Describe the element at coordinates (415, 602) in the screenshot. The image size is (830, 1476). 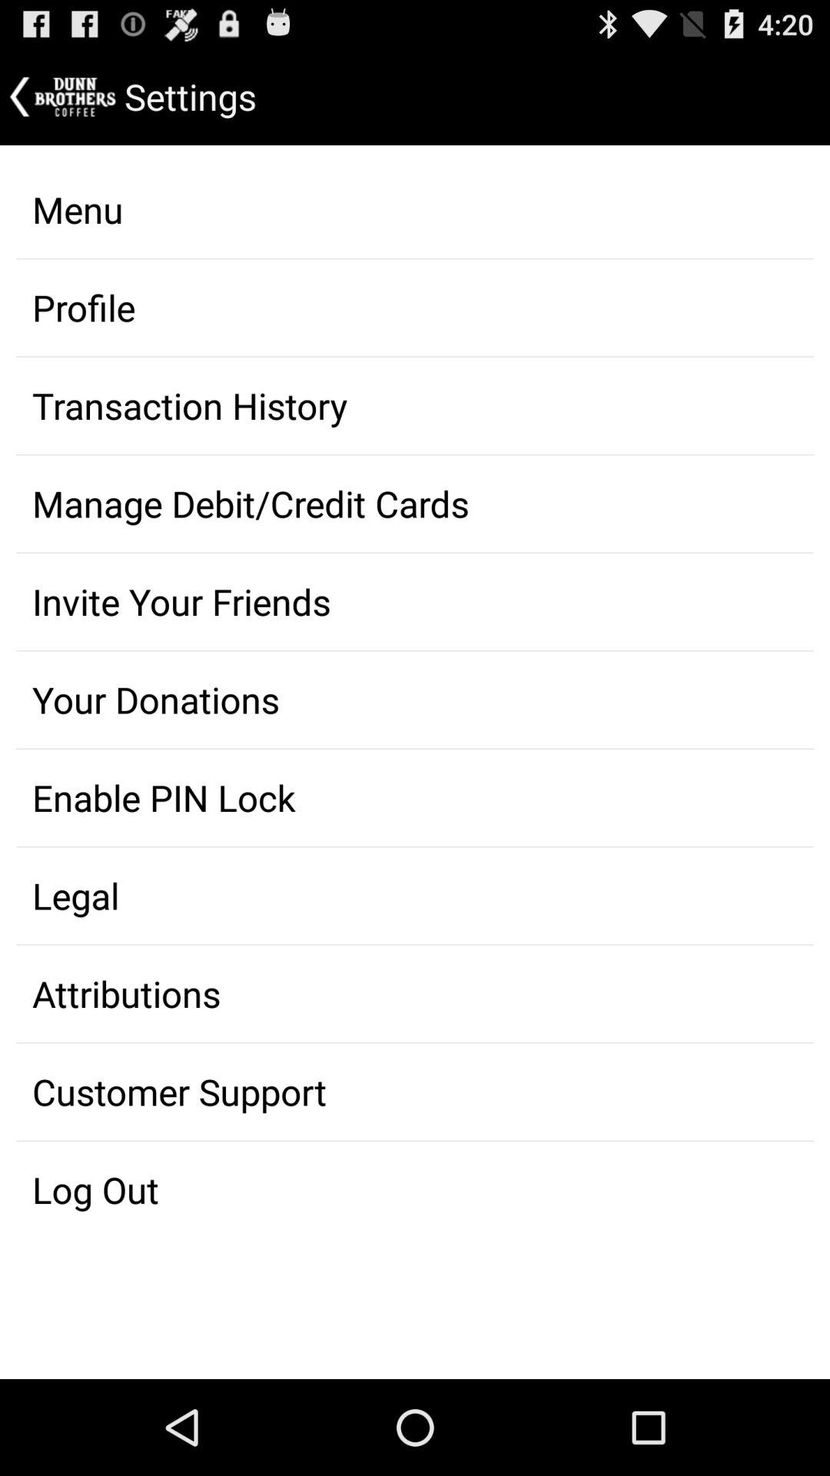
I see `select the option invite your friends` at that location.